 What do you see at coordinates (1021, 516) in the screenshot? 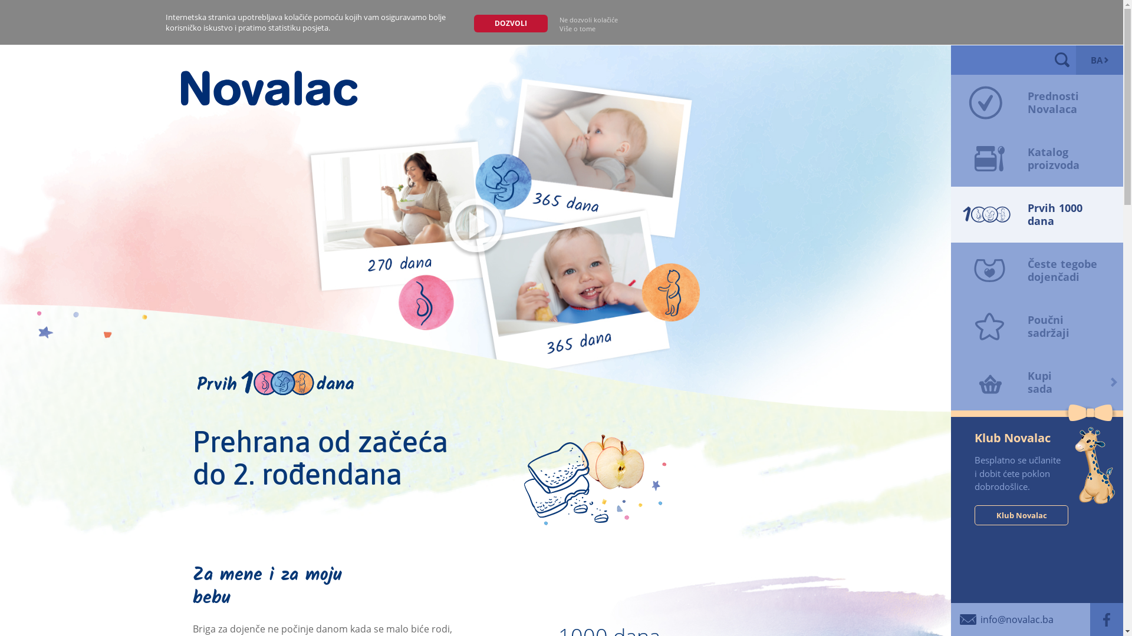
I see `Klub Novalac` at bounding box center [1021, 516].